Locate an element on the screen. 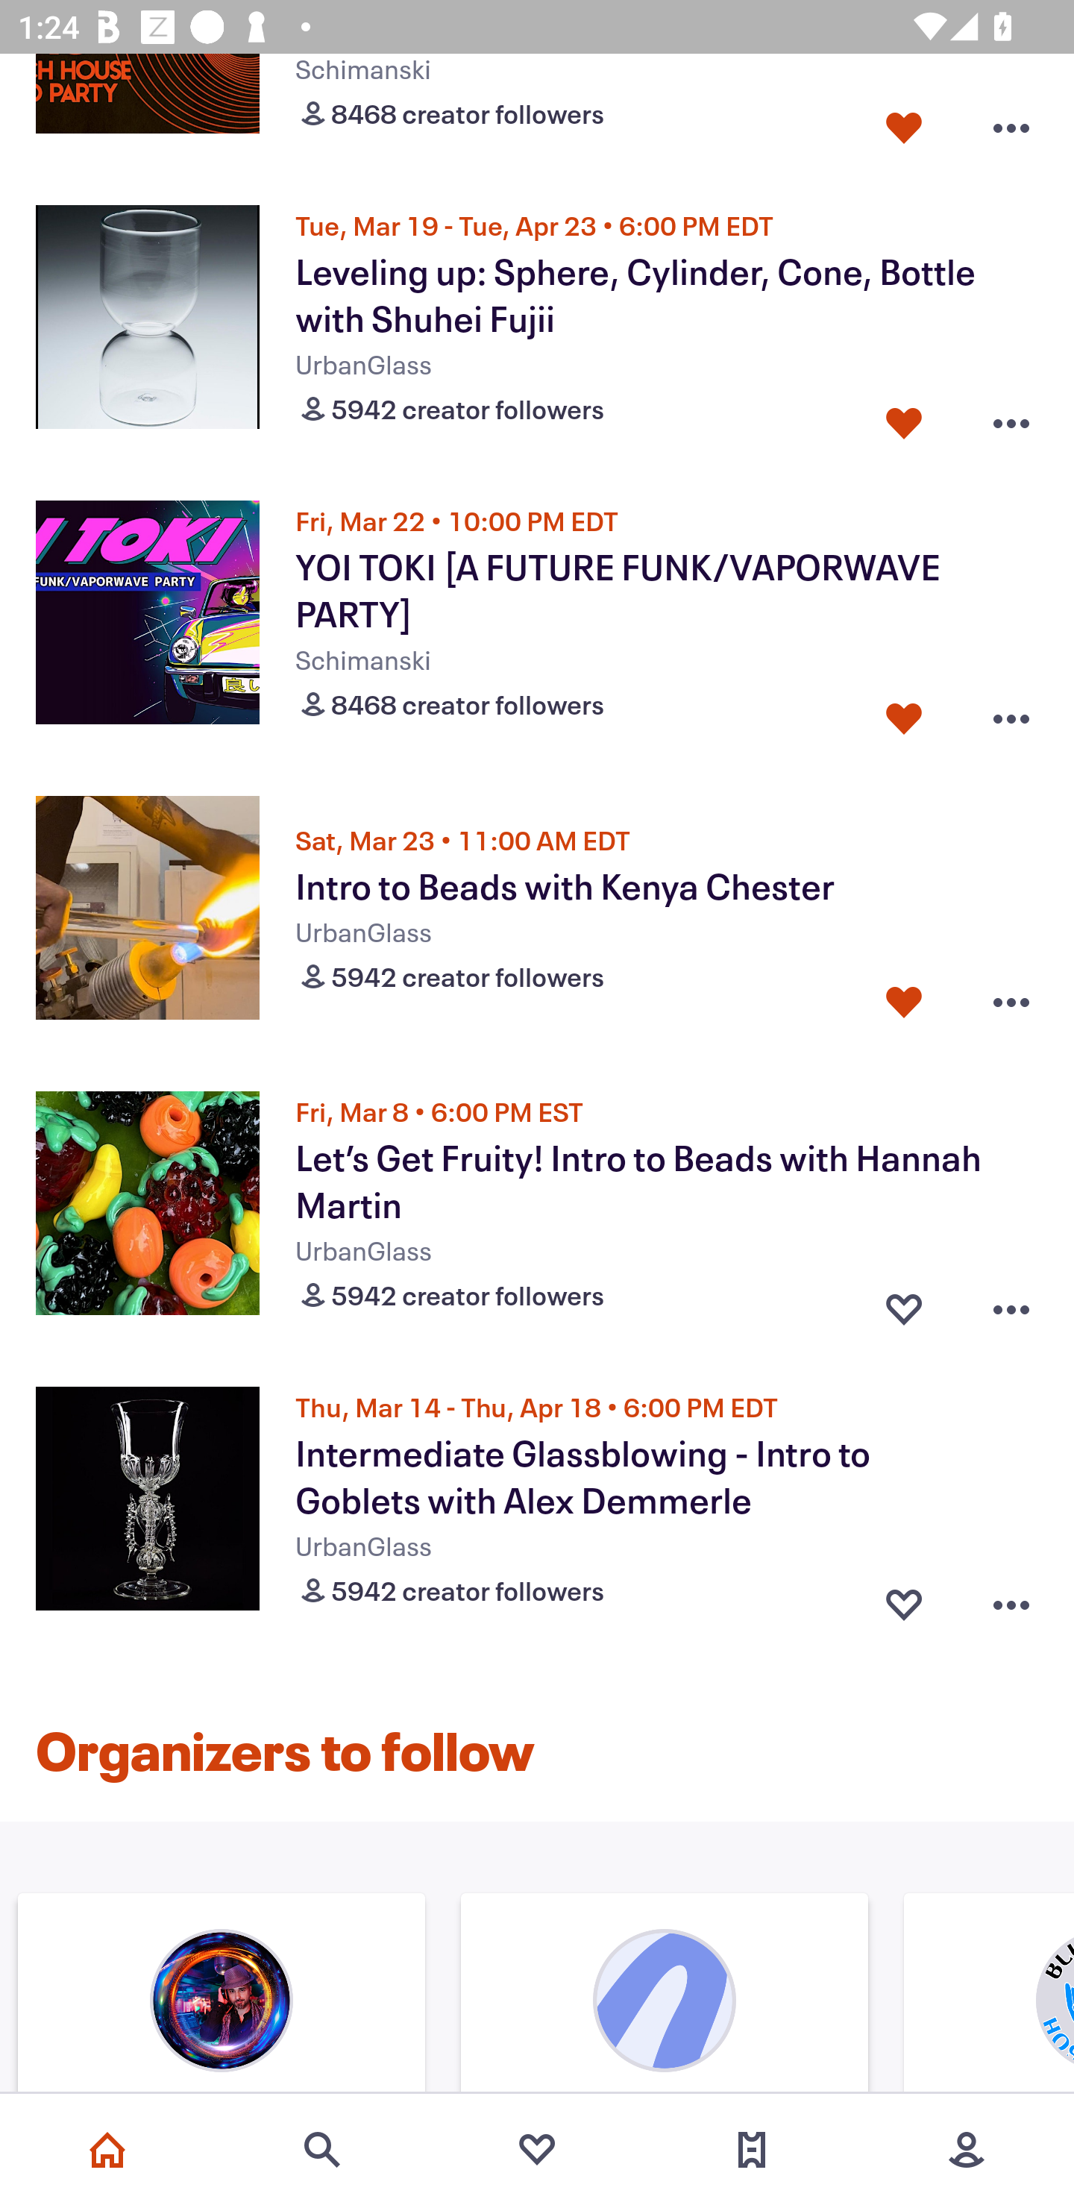 The width and height of the screenshot is (1074, 2208). Favorite button is located at coordinates (904, 1002).